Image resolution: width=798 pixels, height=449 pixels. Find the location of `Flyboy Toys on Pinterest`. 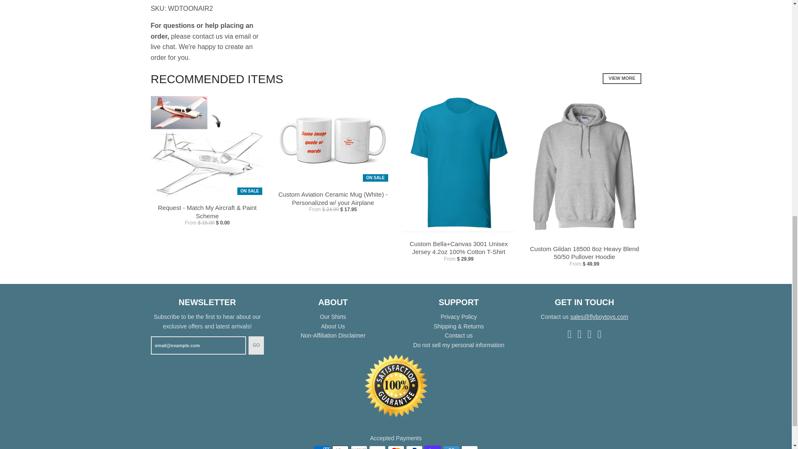

Flyboy Toys on Pinterest is located at coordinates (589, 333).